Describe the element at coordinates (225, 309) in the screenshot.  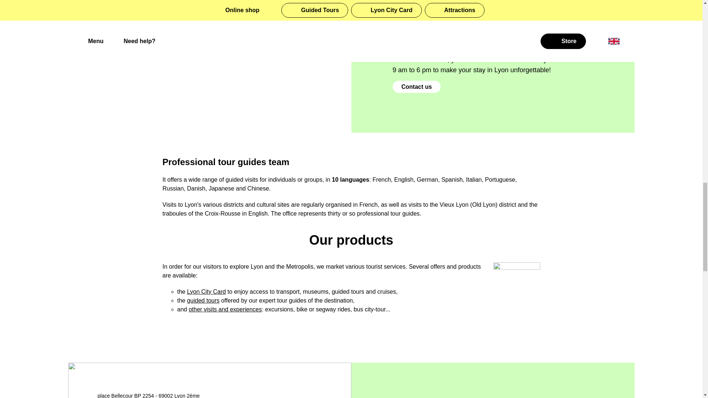
I see `other visits and experiences` at that location.